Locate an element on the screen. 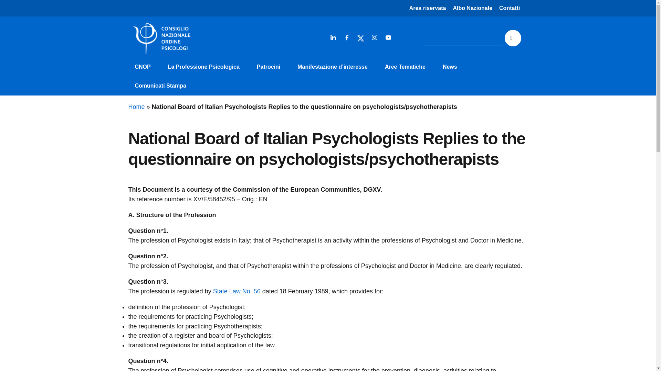 The height and width of the screenshot is (371, 661). Area riservata is located at coordinates (428, 8).